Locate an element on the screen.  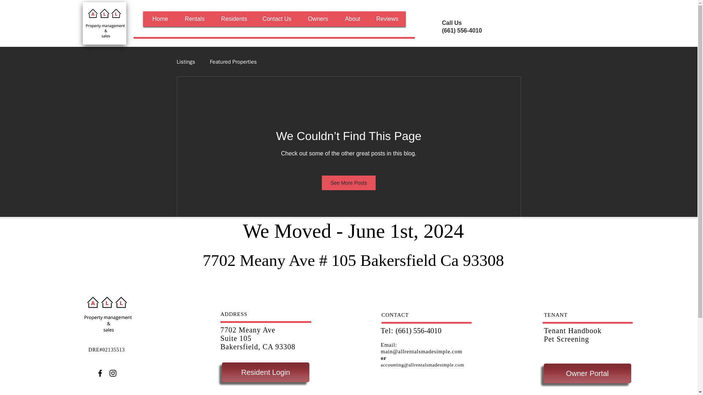
Home is located at coordinates (159, 19).